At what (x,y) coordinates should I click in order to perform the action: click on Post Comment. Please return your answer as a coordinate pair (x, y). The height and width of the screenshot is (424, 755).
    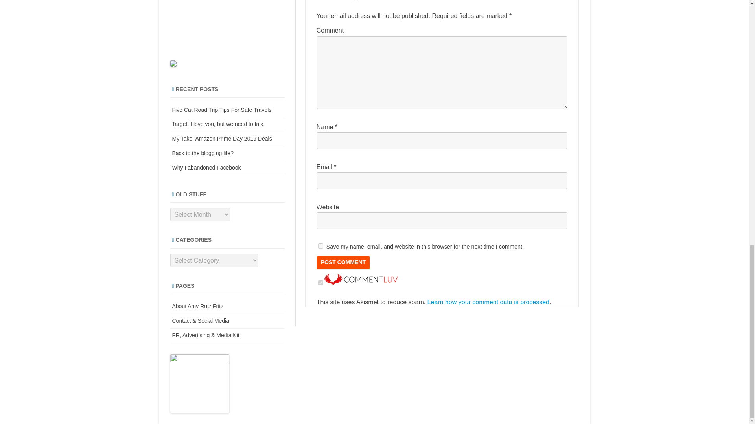
    Looking at the image, I should click on (343, 262).